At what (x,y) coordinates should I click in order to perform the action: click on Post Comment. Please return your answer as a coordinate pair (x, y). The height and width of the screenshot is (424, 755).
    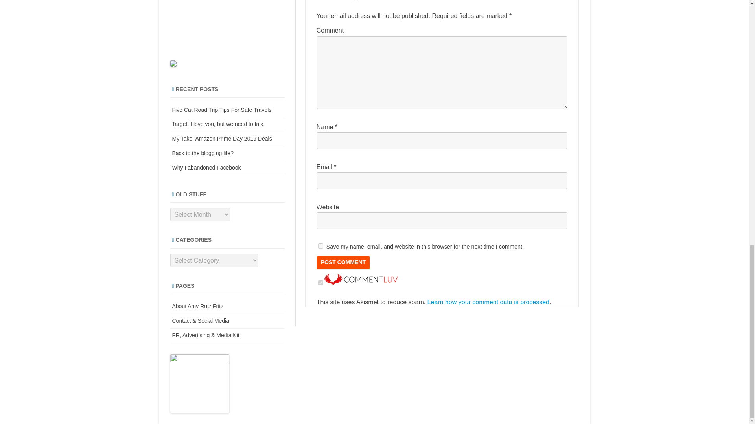
    Looking at the image, I should click on (343, 262).